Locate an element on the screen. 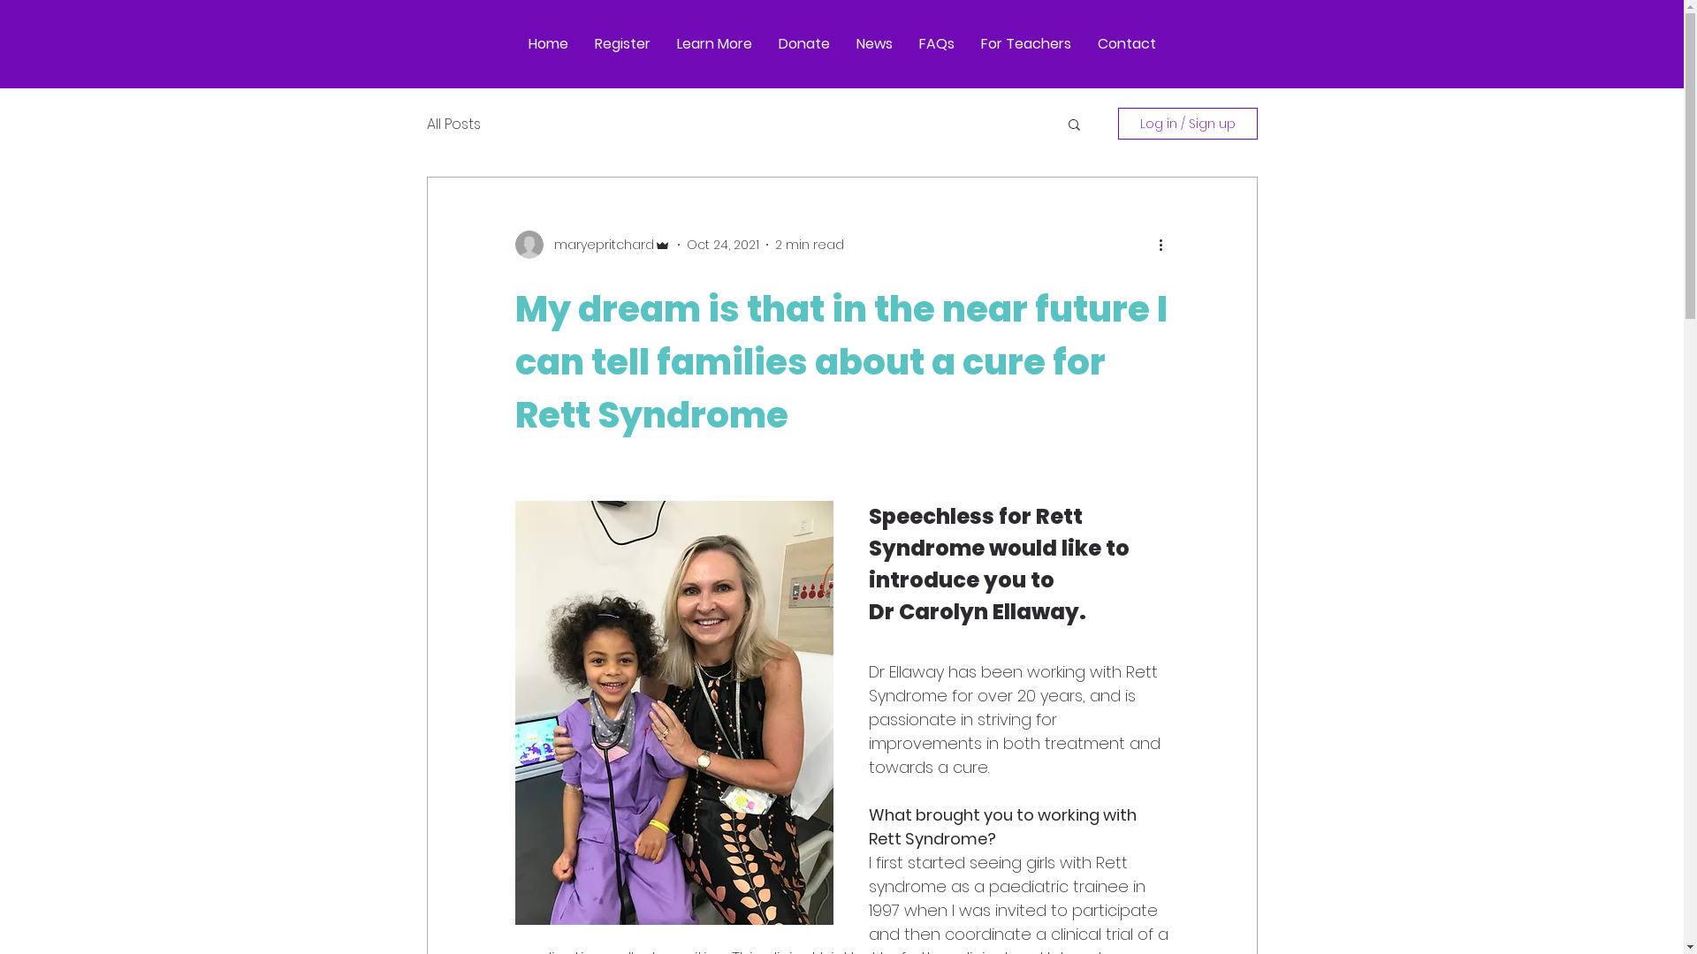  Register is located at coordinates (622, 44).